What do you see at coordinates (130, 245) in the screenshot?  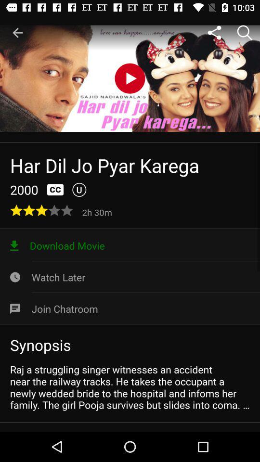 I see `choose the item below the 2h 30m  item` at bounding box center [130, 245].